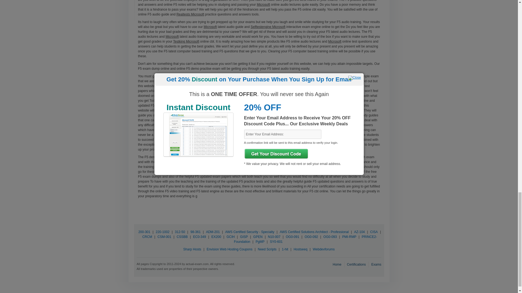 The width and height of the screenshot is (522, 293). Describe the element at coordinates (359, 232) in the screenshot. I see `AZ-104` at that location.